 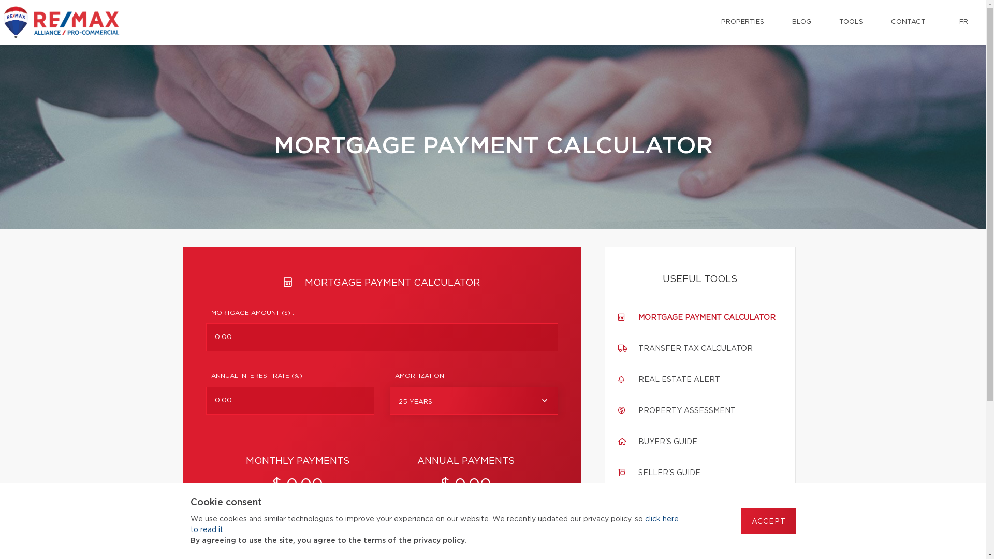 I want to click on ACCEPT, so click(x=768, y=521).